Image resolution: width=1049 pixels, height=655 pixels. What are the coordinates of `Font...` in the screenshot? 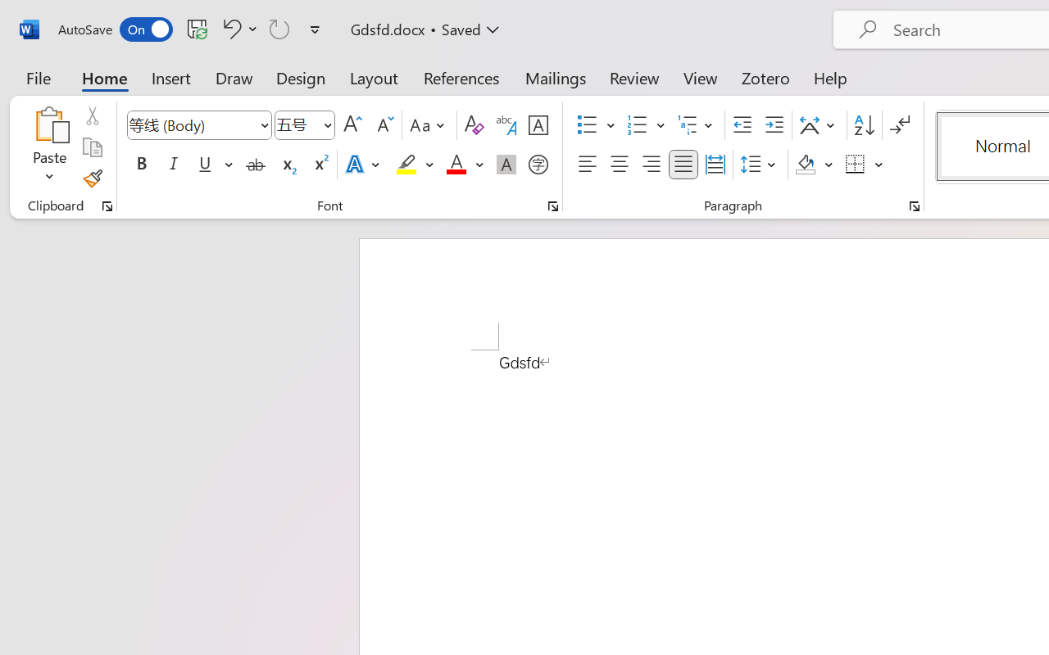 It's located at (553, 206).